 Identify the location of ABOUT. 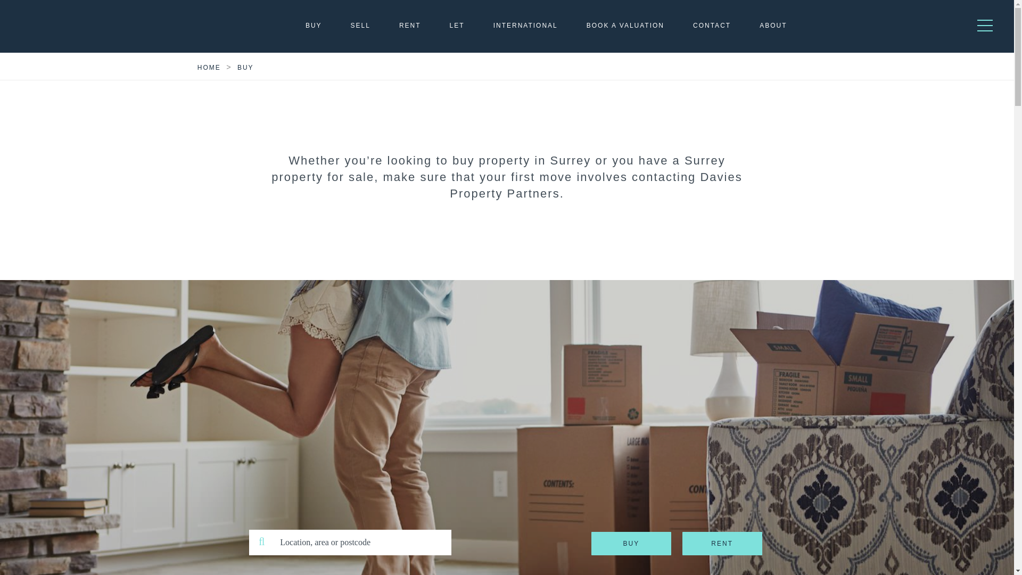
(773, 26).